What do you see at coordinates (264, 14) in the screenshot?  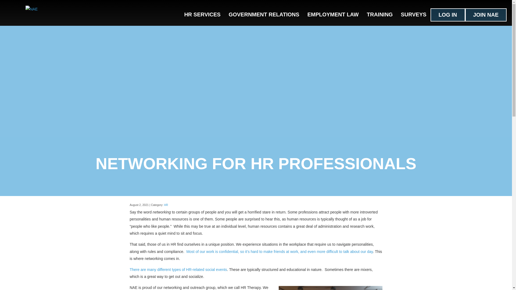 I see `GOVERNMENT RELATIONS` at bounding box center [264, 14].